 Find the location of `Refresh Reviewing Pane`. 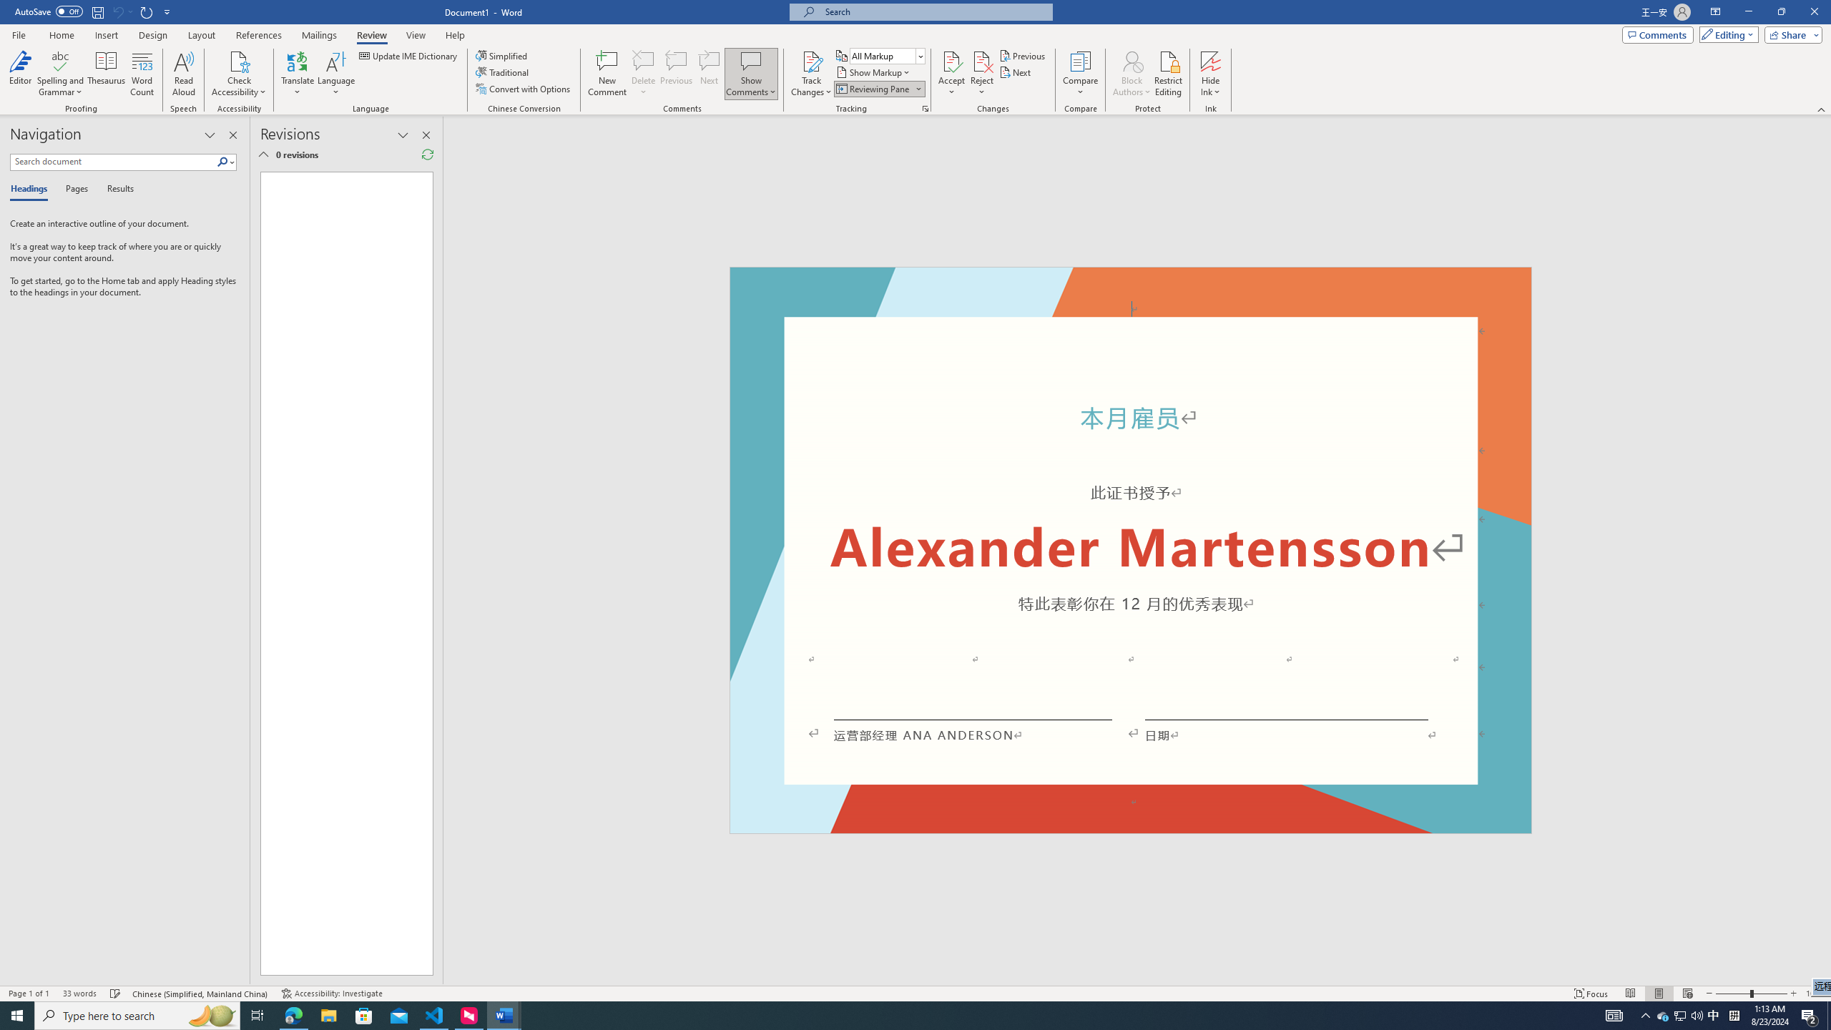

Refresh Reviewing Pane is located at coordinates (427, 154).